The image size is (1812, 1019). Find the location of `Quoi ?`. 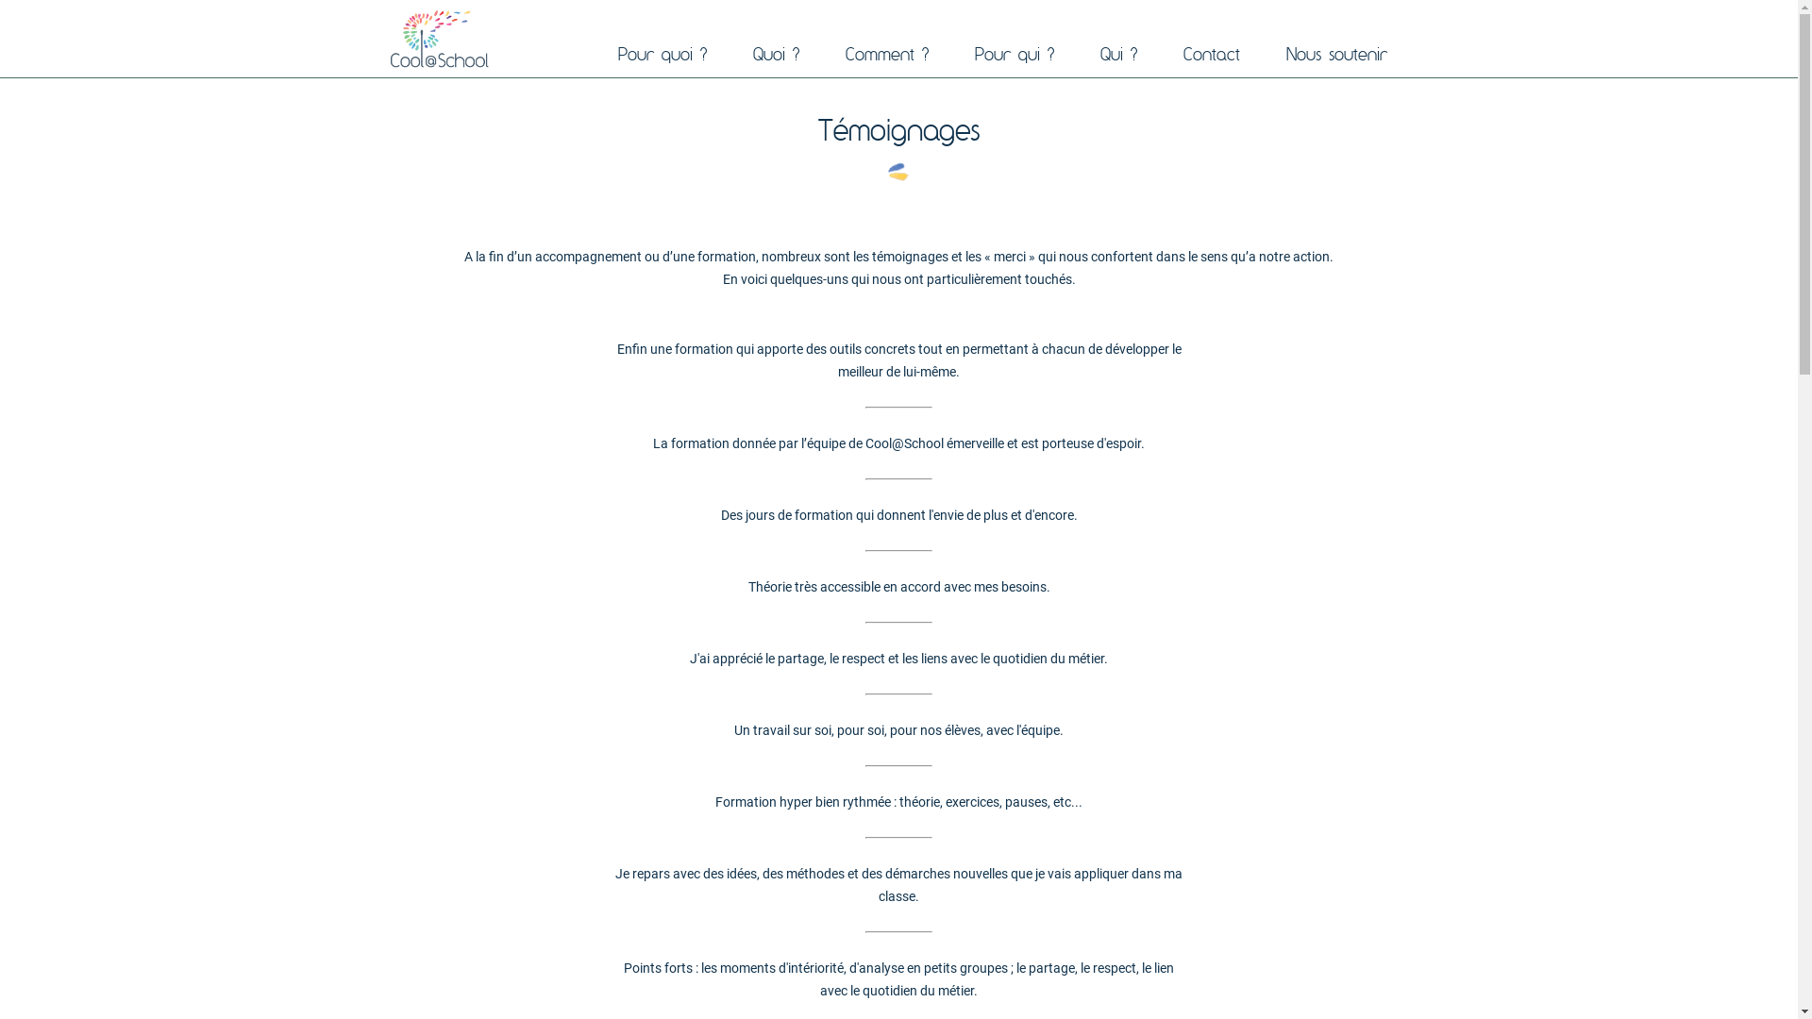

Quoi ? is located at coordinates (776, 53).